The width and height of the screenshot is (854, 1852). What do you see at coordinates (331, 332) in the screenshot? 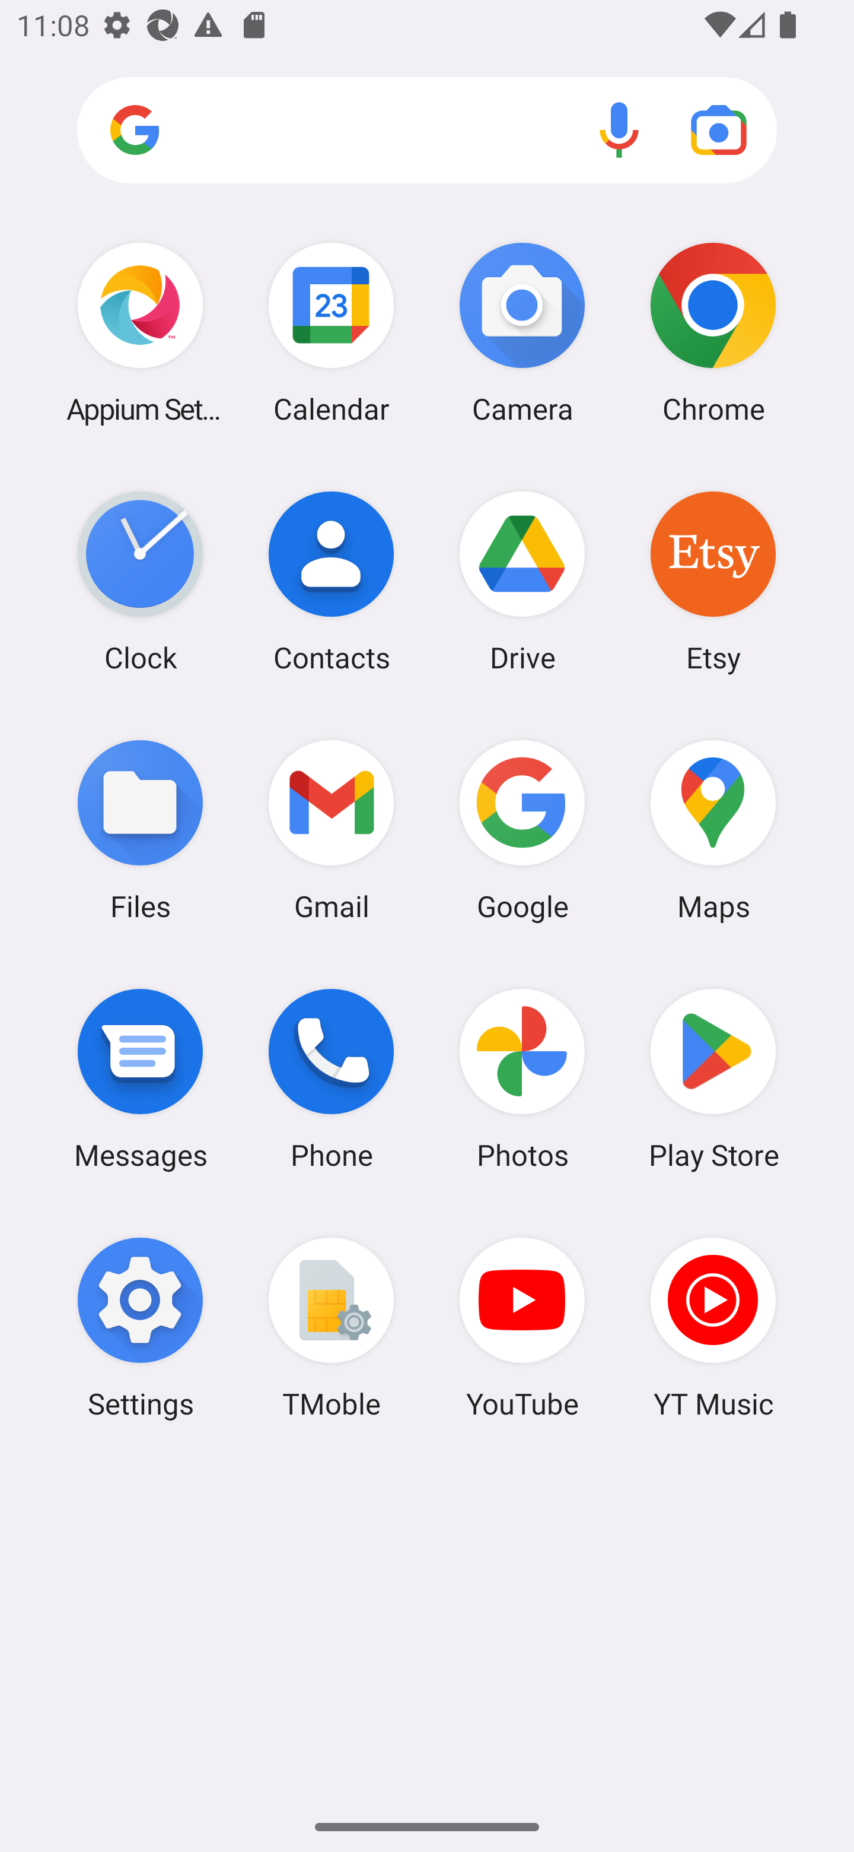
I see `Calendar` at bounding box center [331, 332].